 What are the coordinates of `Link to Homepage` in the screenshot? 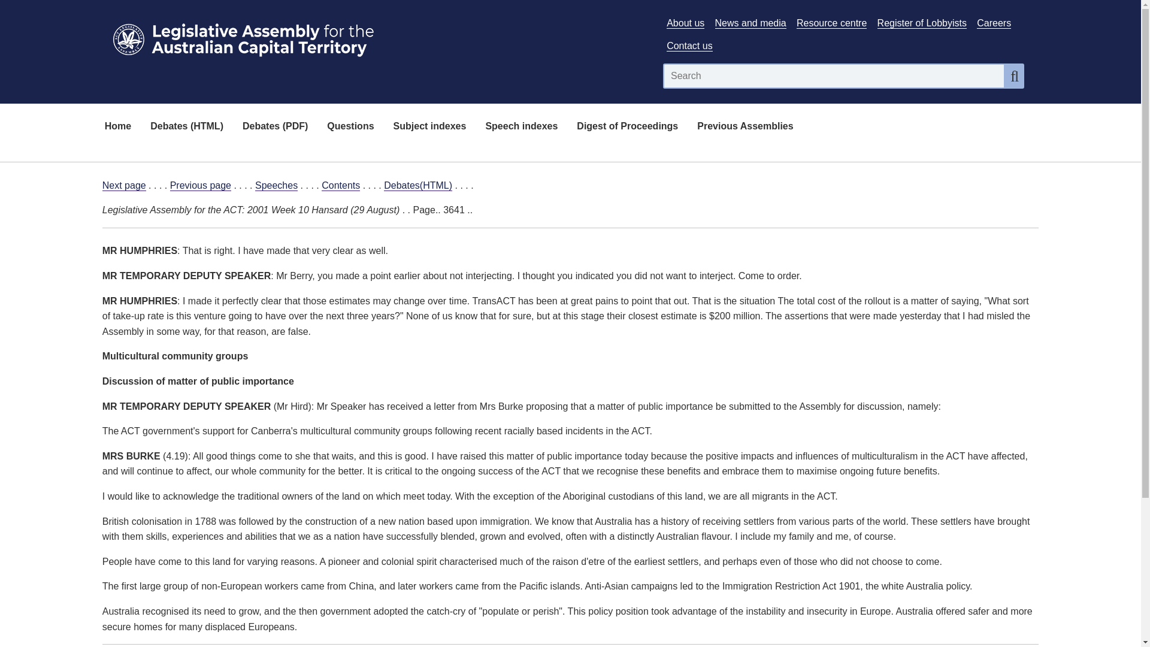 It's located at (375, 37).